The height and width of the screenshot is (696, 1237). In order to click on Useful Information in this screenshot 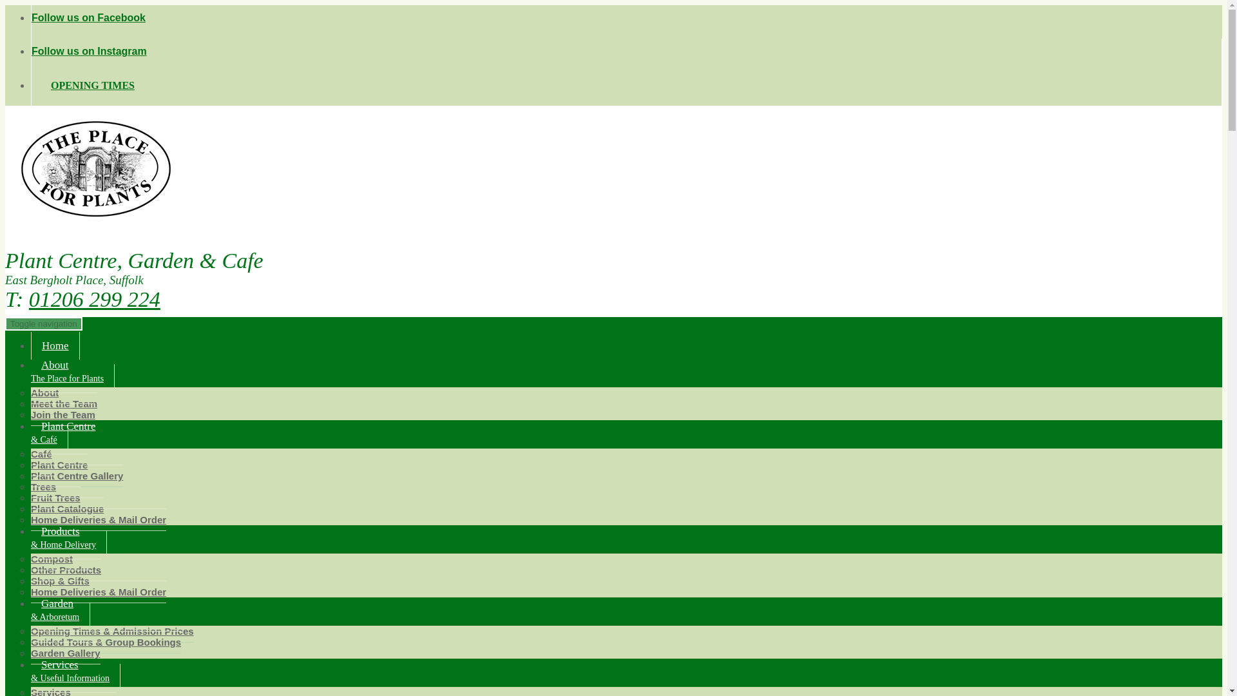, I will do `click(73, 693)`.